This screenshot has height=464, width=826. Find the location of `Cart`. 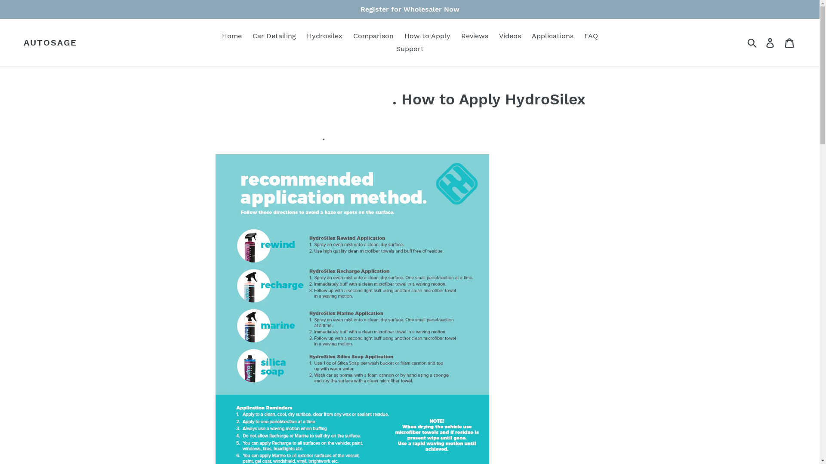

Cart is located at coordinates (790, 43).